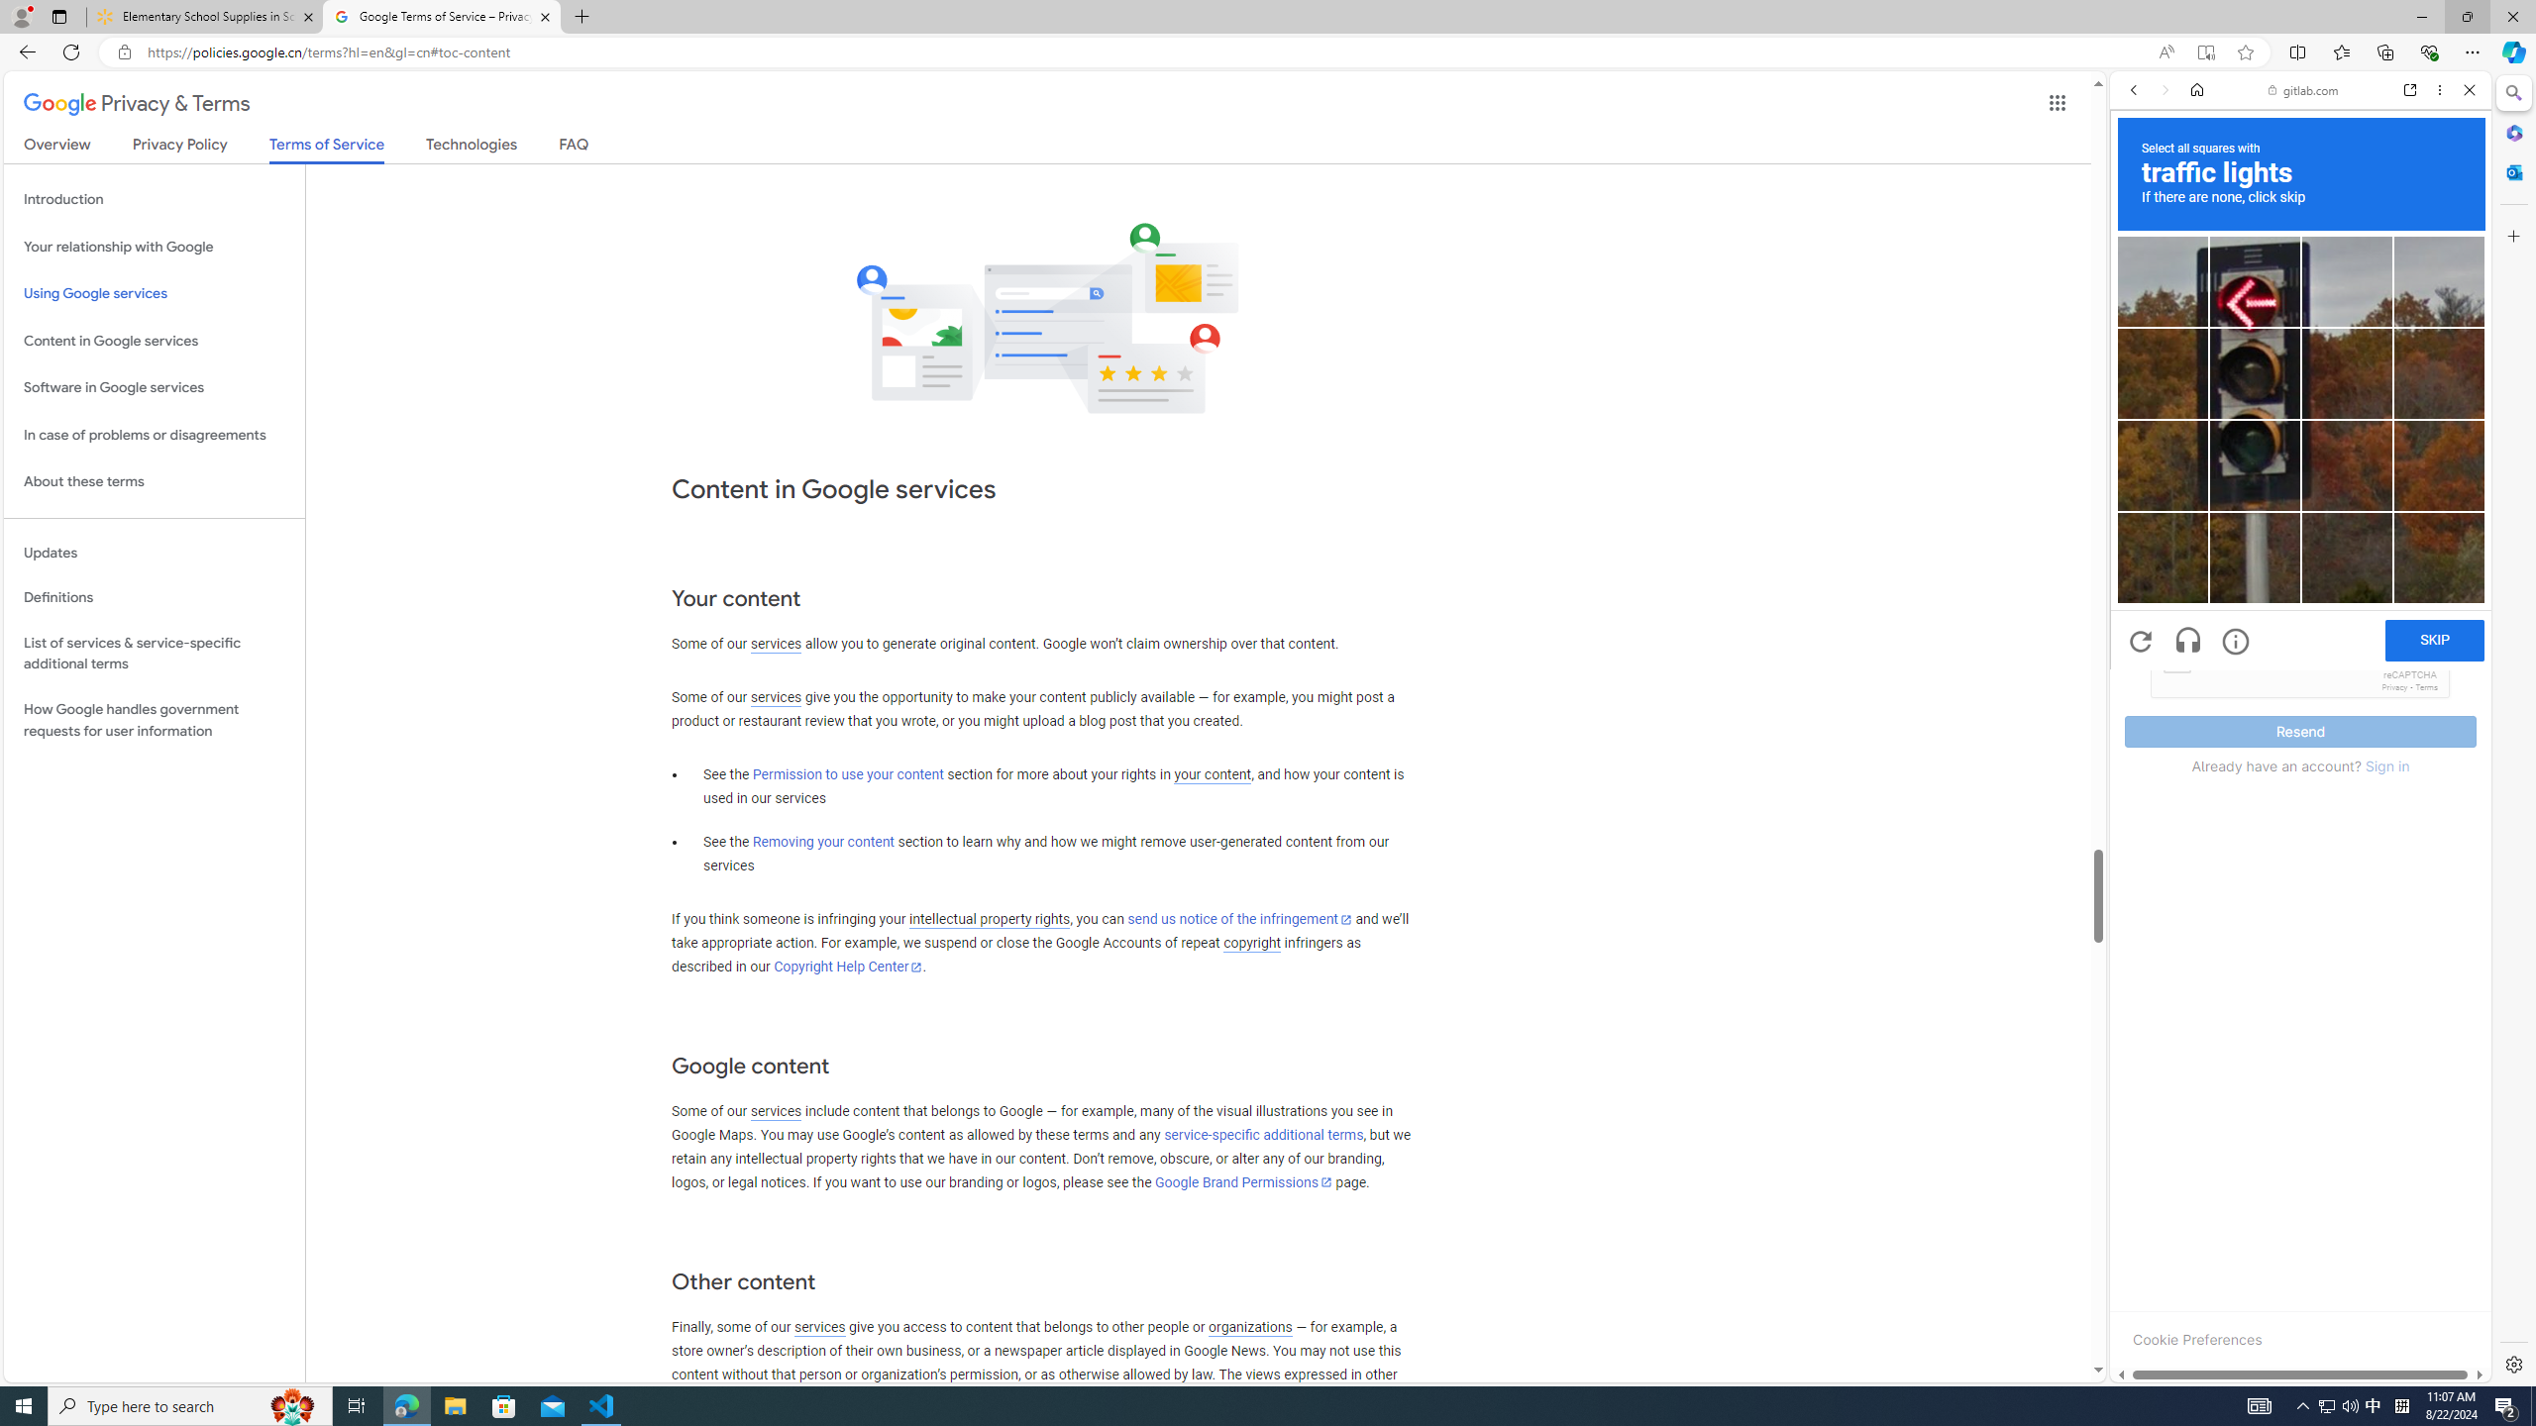 The width and height of the screenshot is (2536, 1426). Describe the element at coordinates (2176, 658) in the screenshot. I see `I'm not a robot` at that location.